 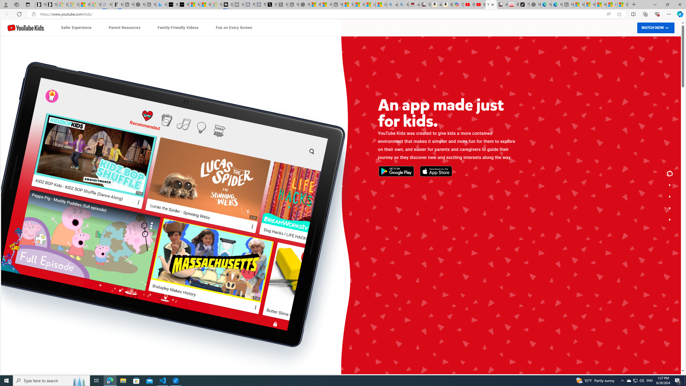 I want to click on YouTube Kids - An App Created for Kids to Explore Content, so click(x=491, y=5).